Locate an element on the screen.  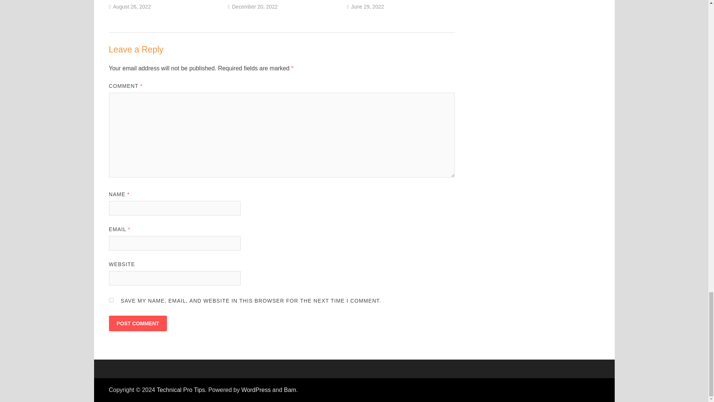
Technical Pro Tips is located at coordinates (181, 390).